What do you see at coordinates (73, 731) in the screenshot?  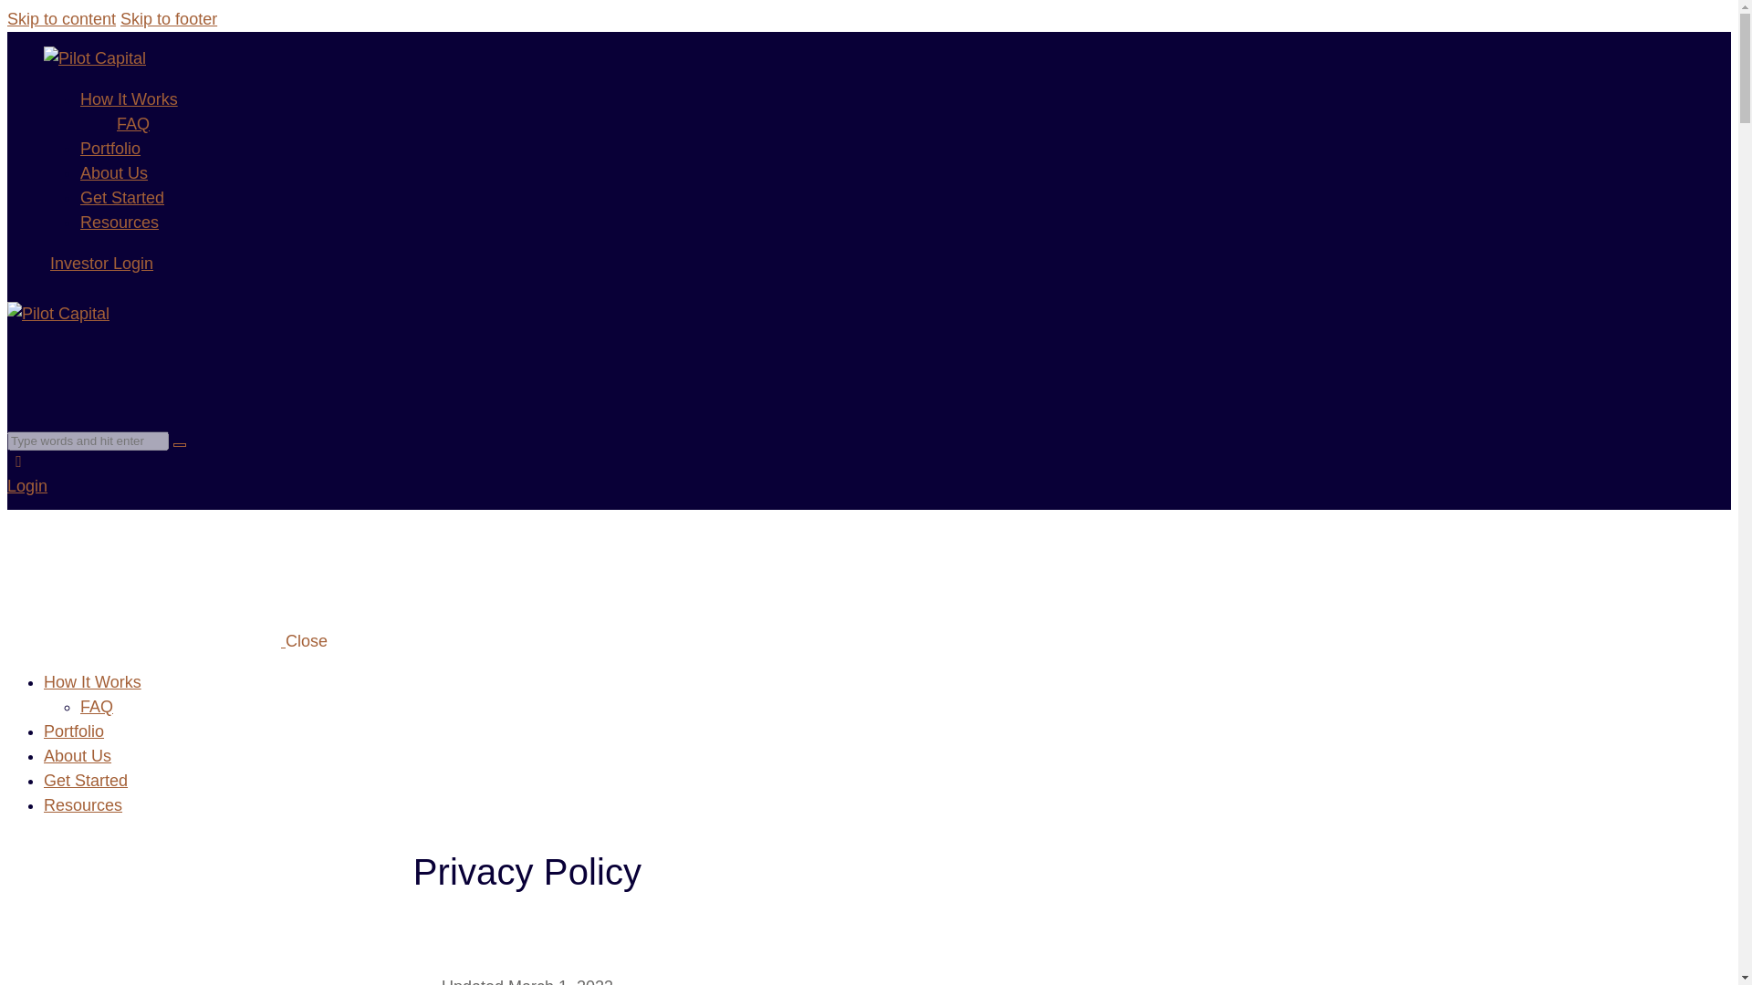 I see `Portfolio` at bounding box center [73, 731].